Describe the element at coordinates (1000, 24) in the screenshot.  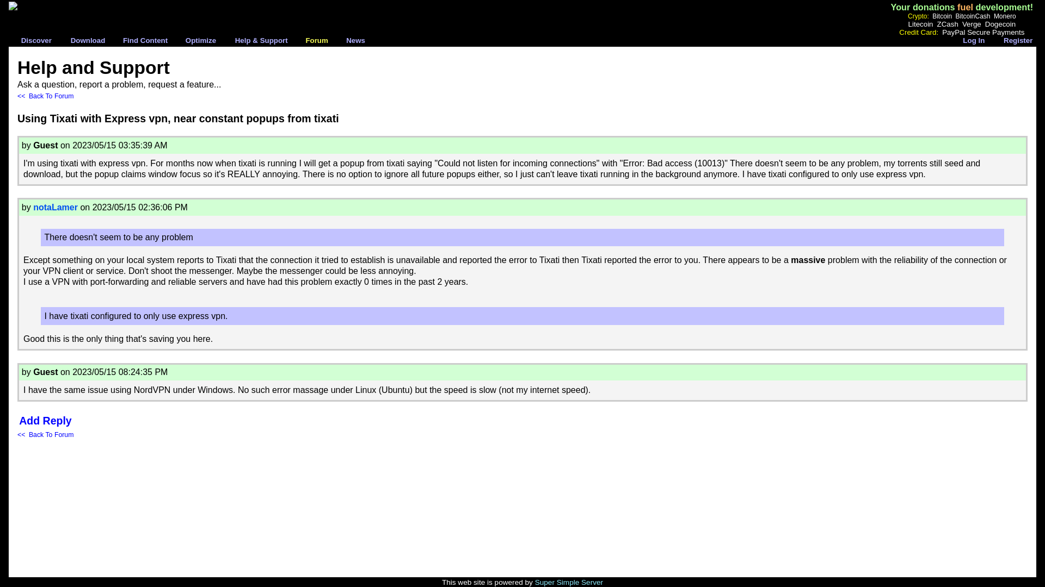
I see `Dogecoin` at that location.